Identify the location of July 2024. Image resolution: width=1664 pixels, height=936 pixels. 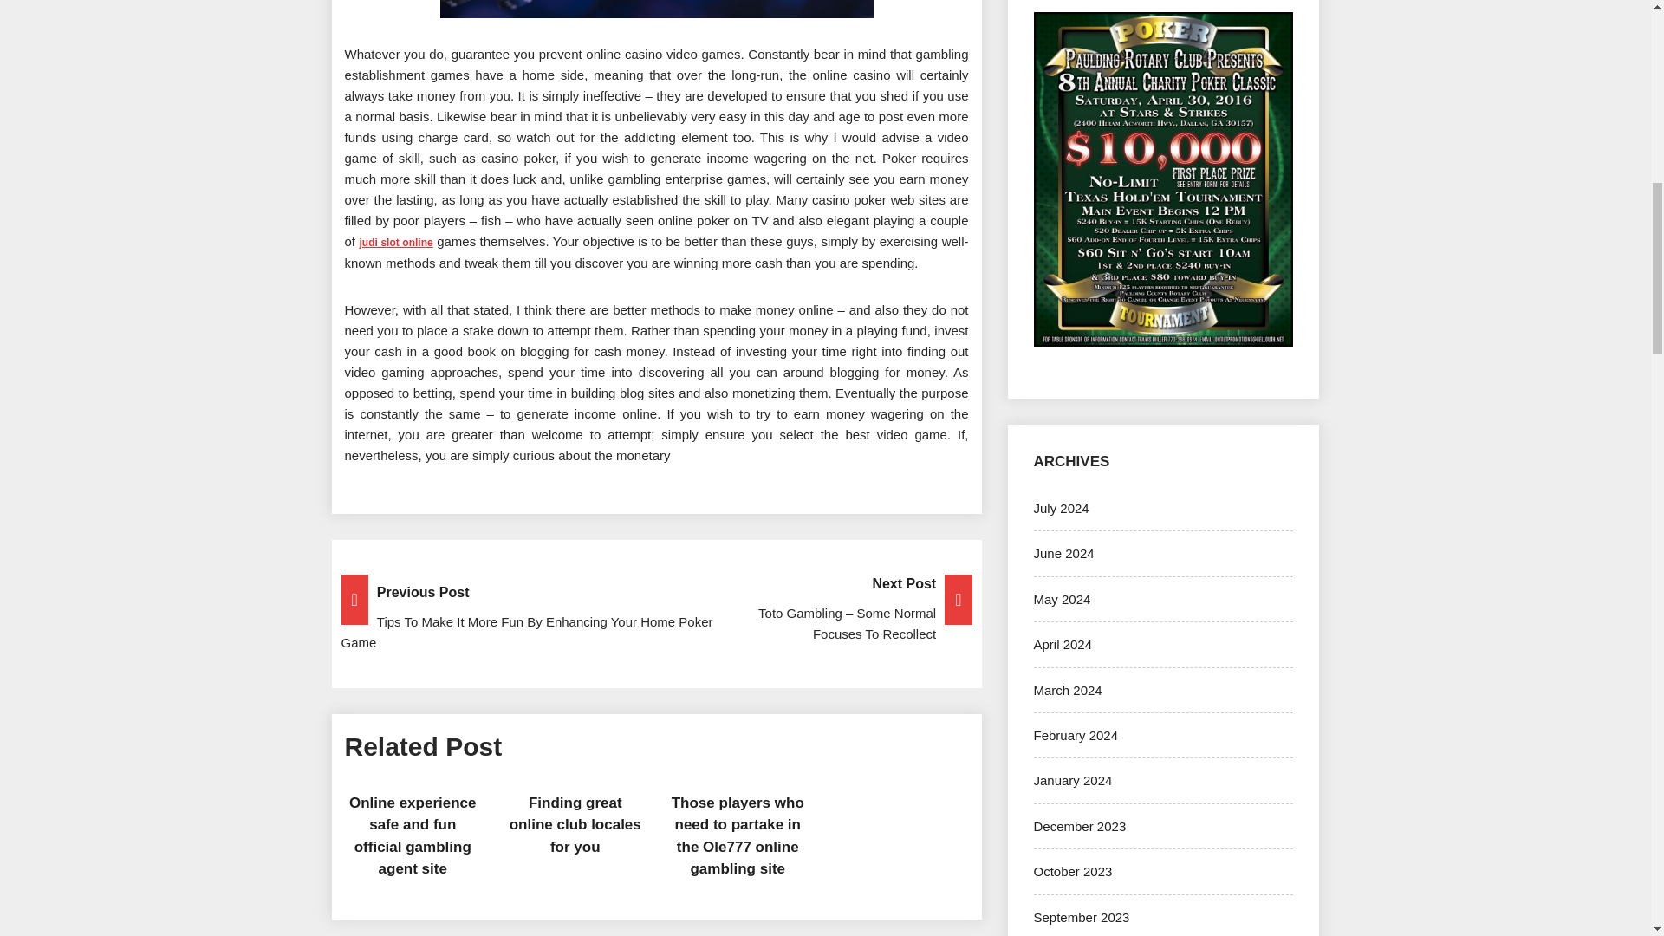
(1061, 508).